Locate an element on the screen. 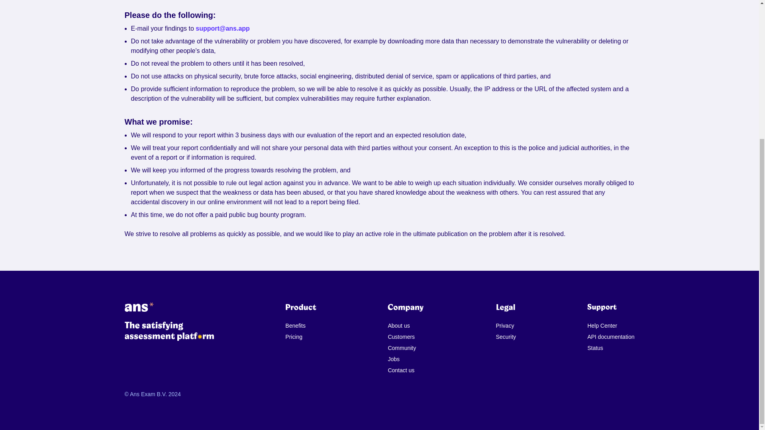 The height and width of the screenshot is (430, 765). Customers is located at coordinates (402, 337).